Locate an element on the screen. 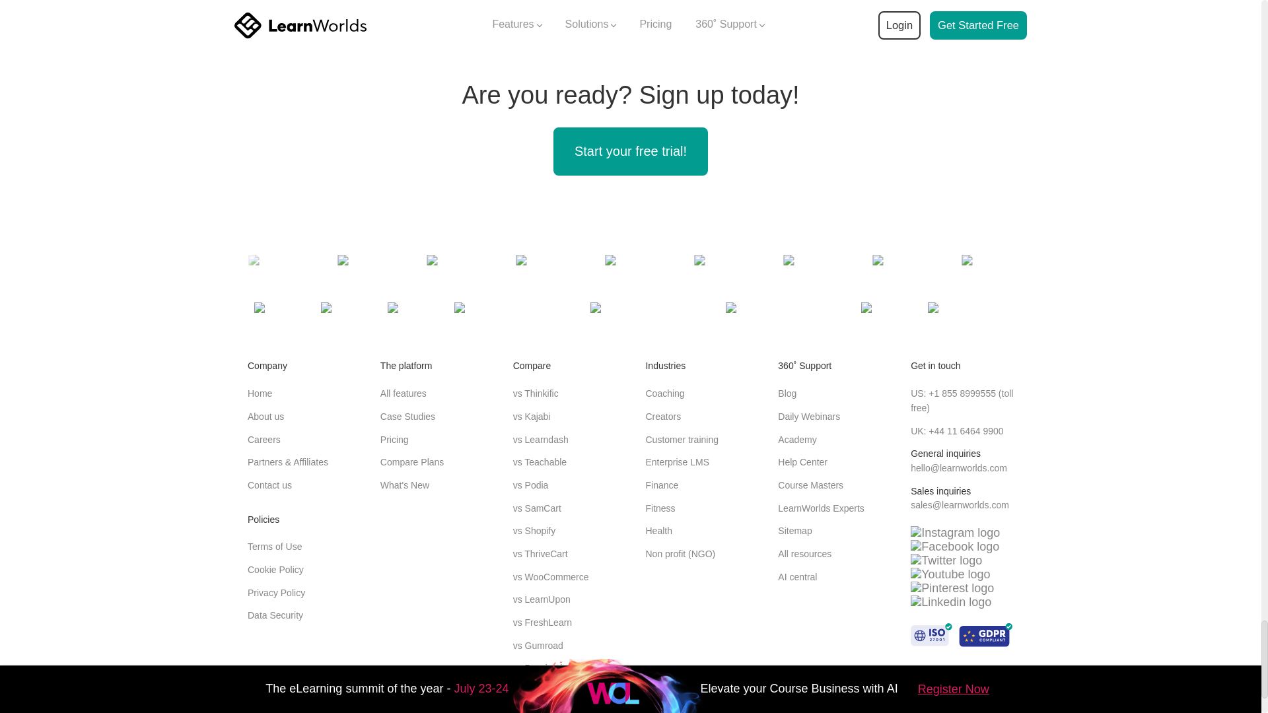 The height and width of the screenshot is (713, 1268). send email to LearnWorlds is located at coordinates (960, 505).